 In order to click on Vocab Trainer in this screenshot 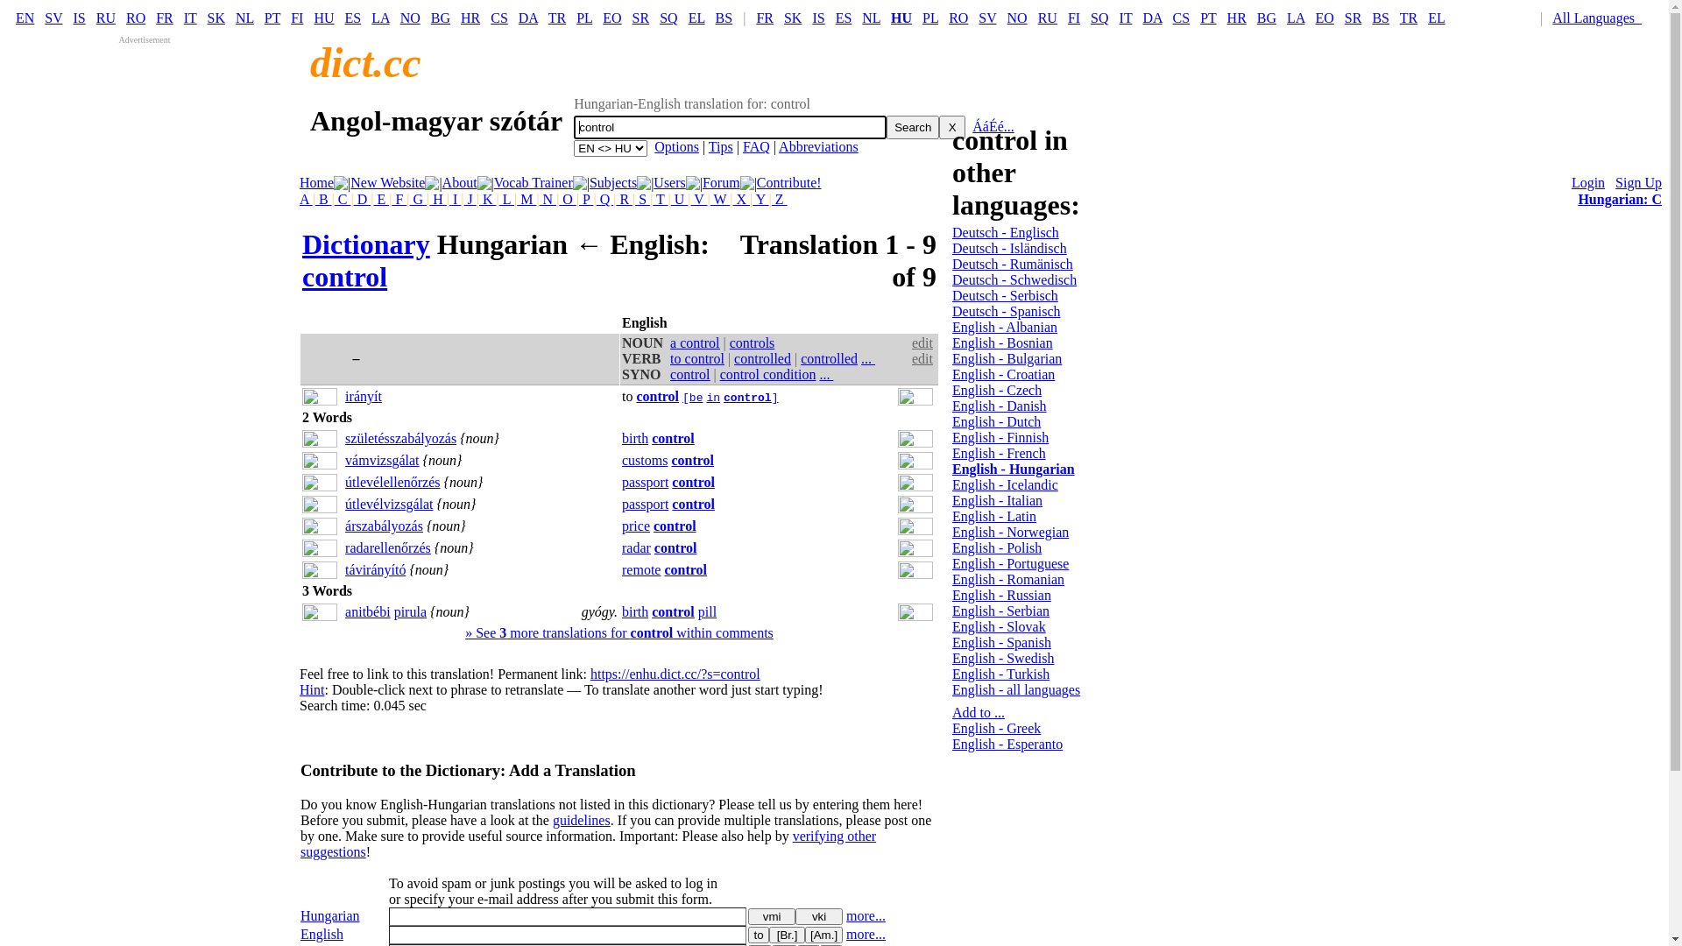, I will do `click(534, 182)`.